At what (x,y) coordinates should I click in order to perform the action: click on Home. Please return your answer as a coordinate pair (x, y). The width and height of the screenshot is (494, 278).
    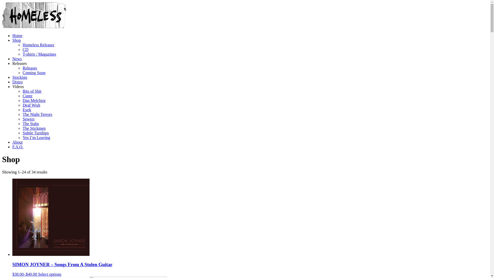
    Looking at the image, I should click on (17, 36).